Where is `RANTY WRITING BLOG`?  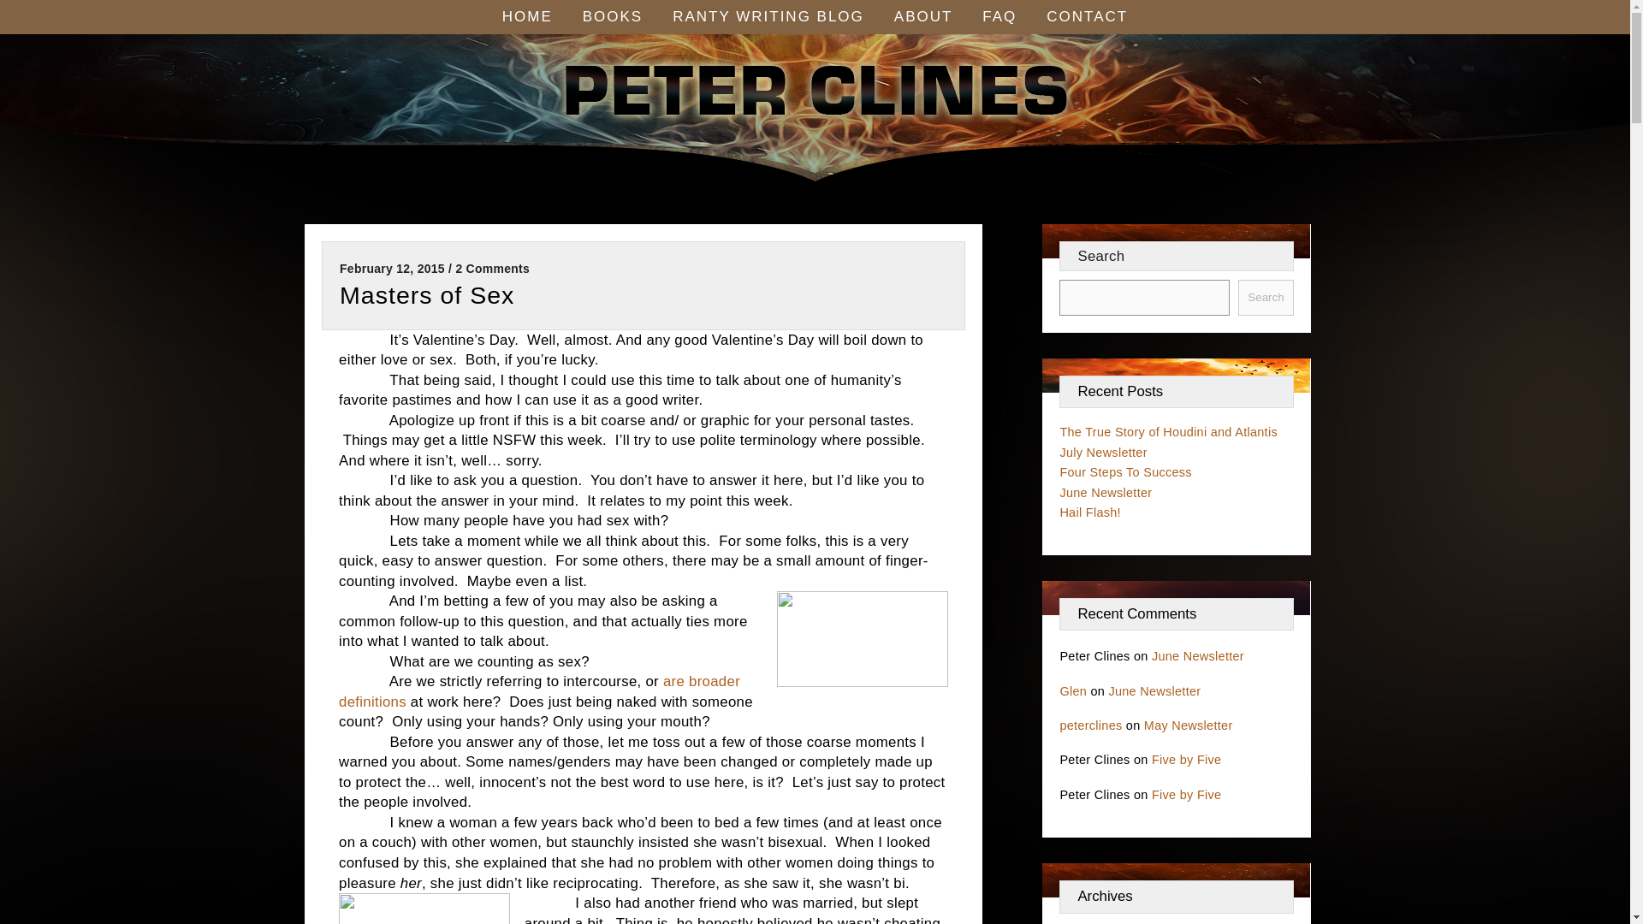 RANTY WRITING BLOG is located at coordinates (768, 17).